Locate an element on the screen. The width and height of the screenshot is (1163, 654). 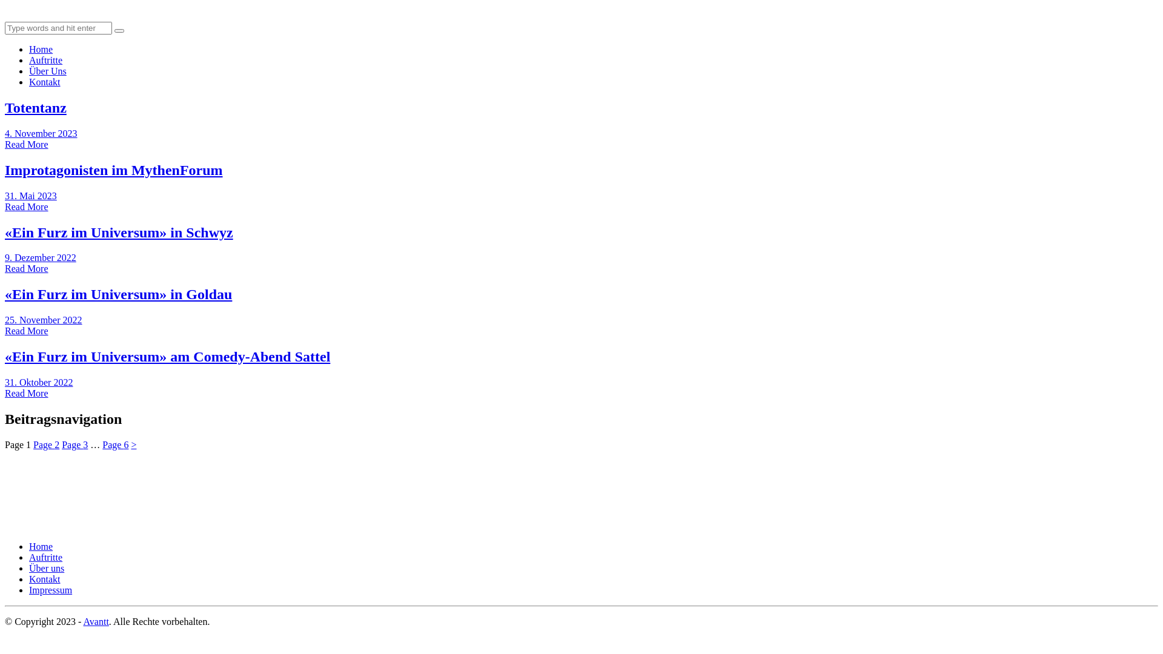
Read More is located at coordinates (27, 269).